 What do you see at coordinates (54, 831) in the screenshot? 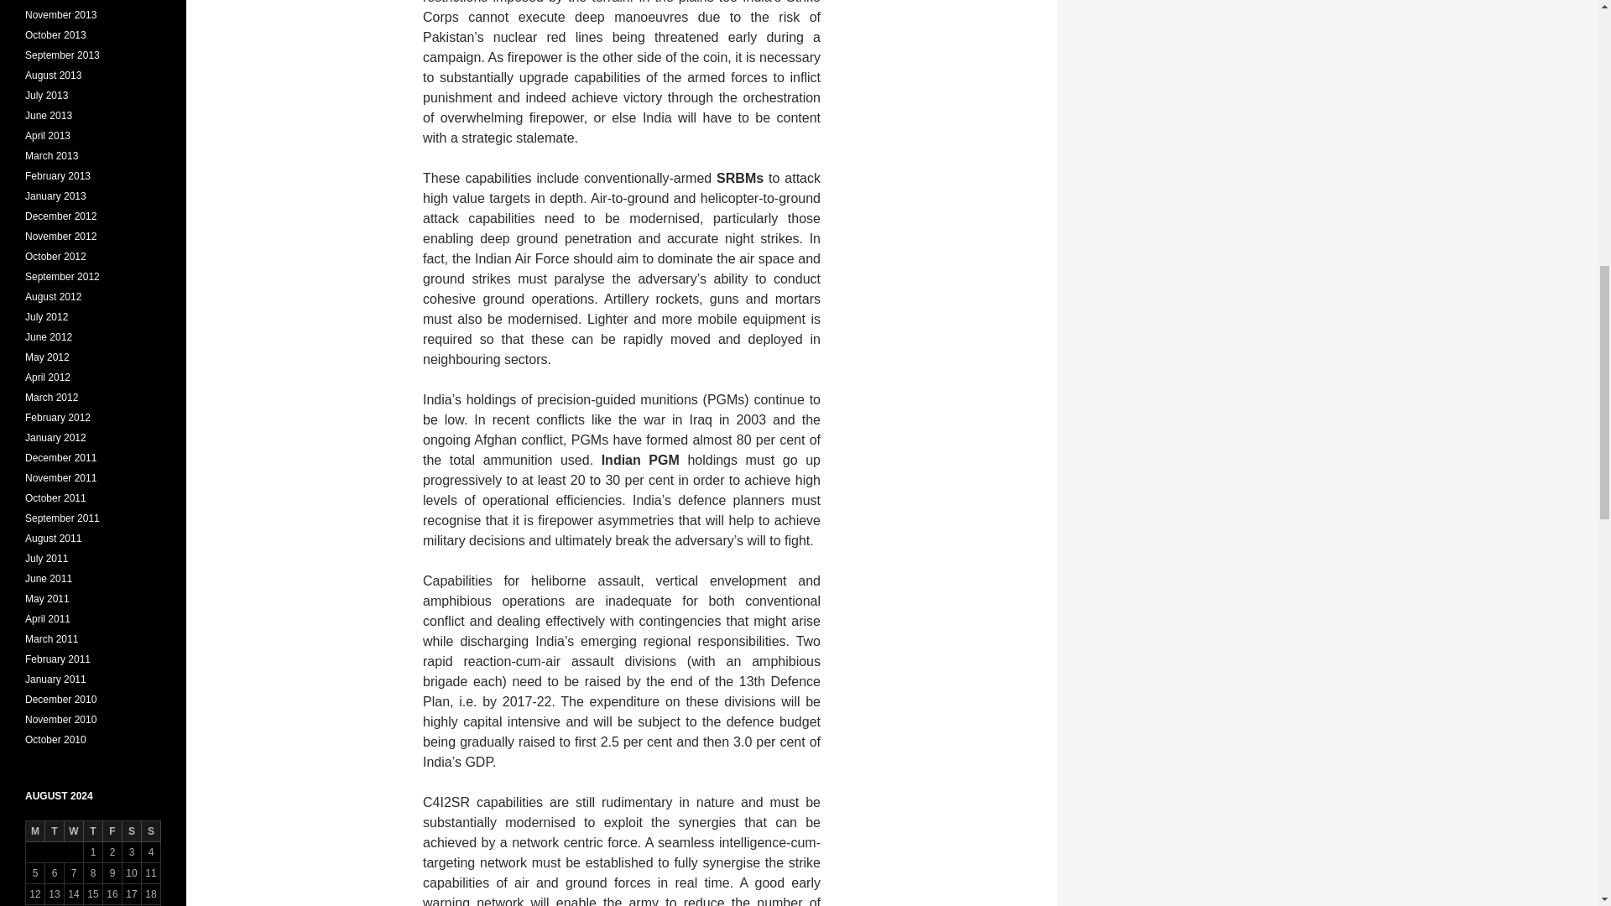
I see `Tuesday` at bounding box center [54, 831].